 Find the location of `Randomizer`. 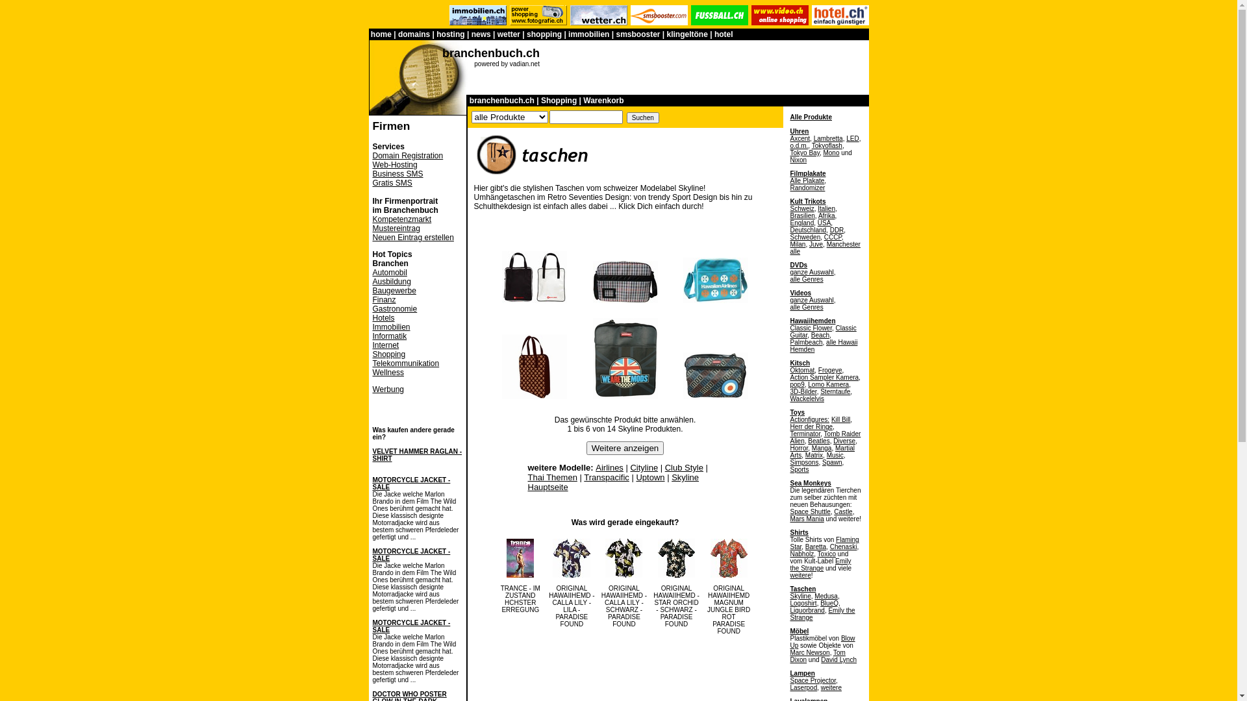

Randomizer is located at coordinates (807, 188).